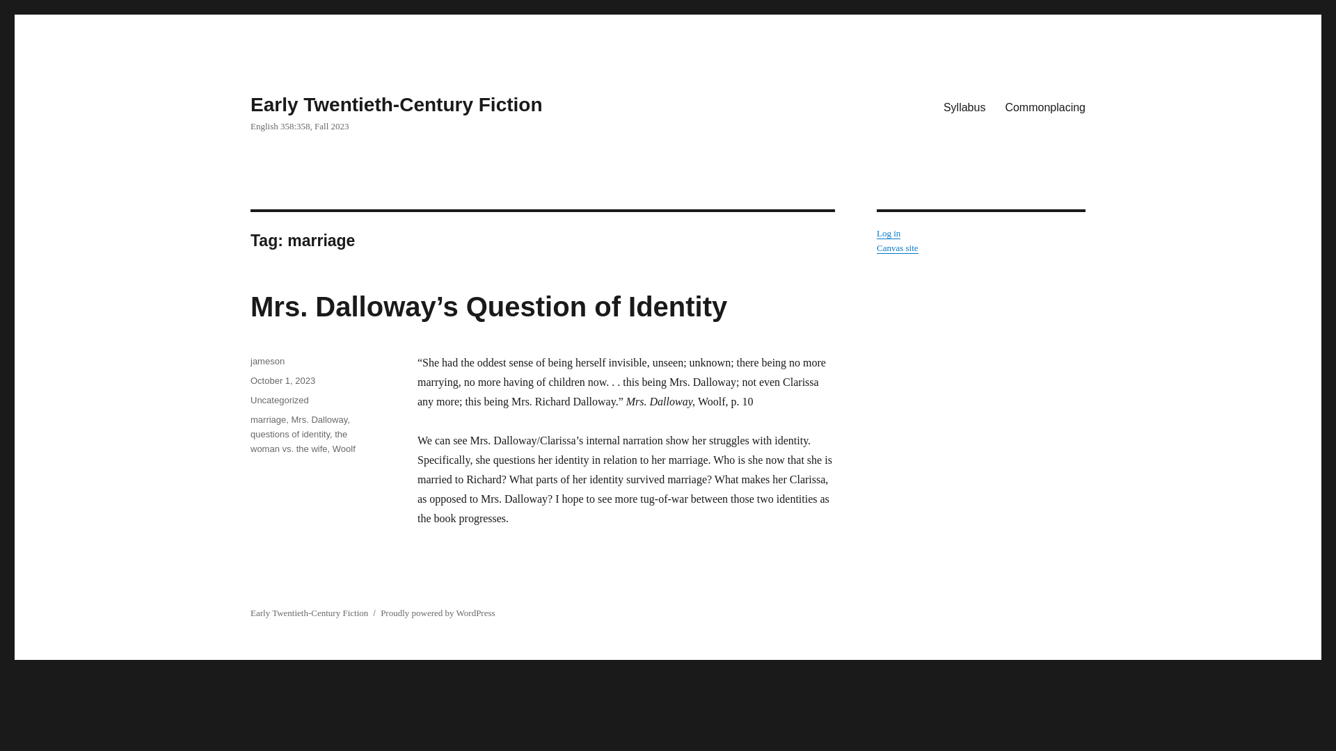  What do you see at coordinates (964, 106) in the screenshot?
I see `Syllabus` at bounding box center [964, 106].